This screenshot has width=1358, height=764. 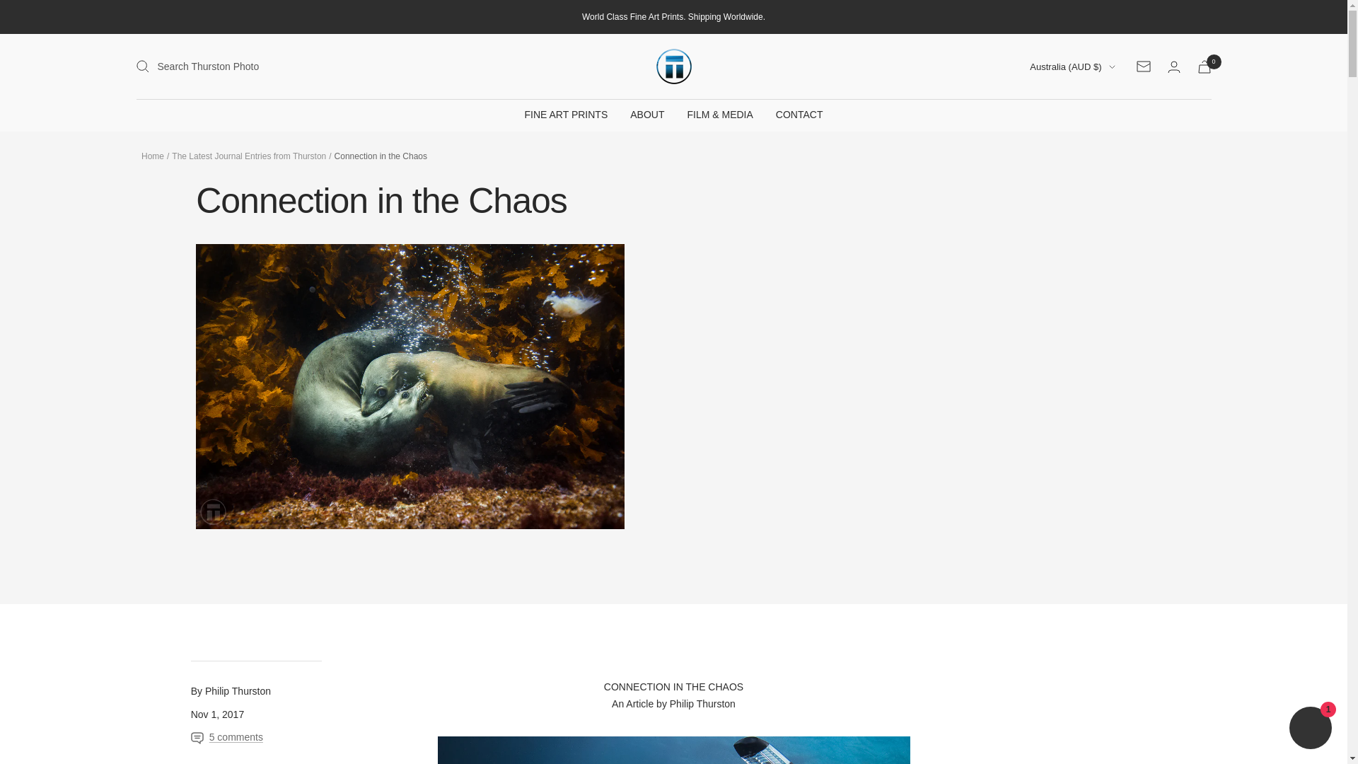 I want to click on AZ, so click(x=982, y=424).